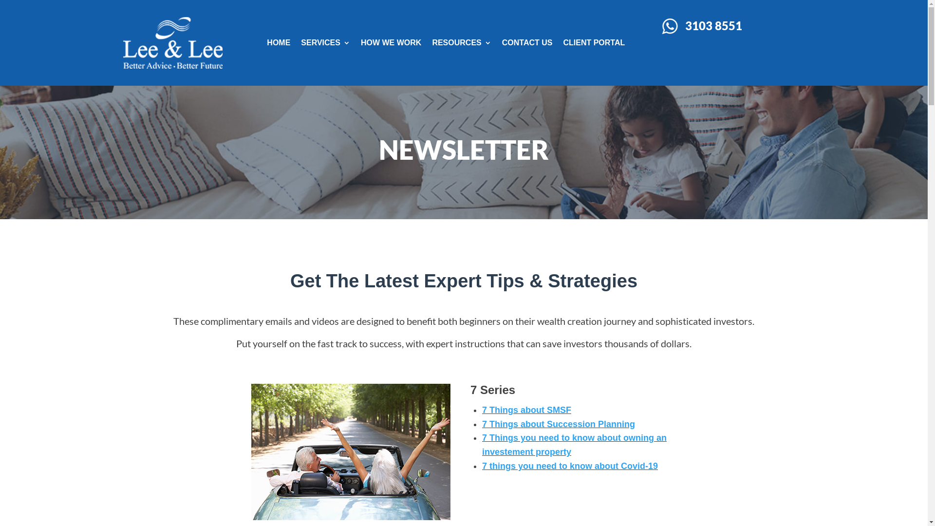 Image resolution: width=935 pixels, height=526 pixels. I want to click on SERVICES, so click(325, 43).